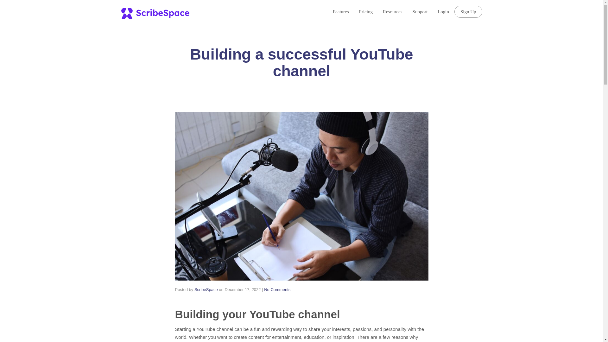 This screenshot has height=342, width=608. I want to click on Pricing, so click(366, 11).